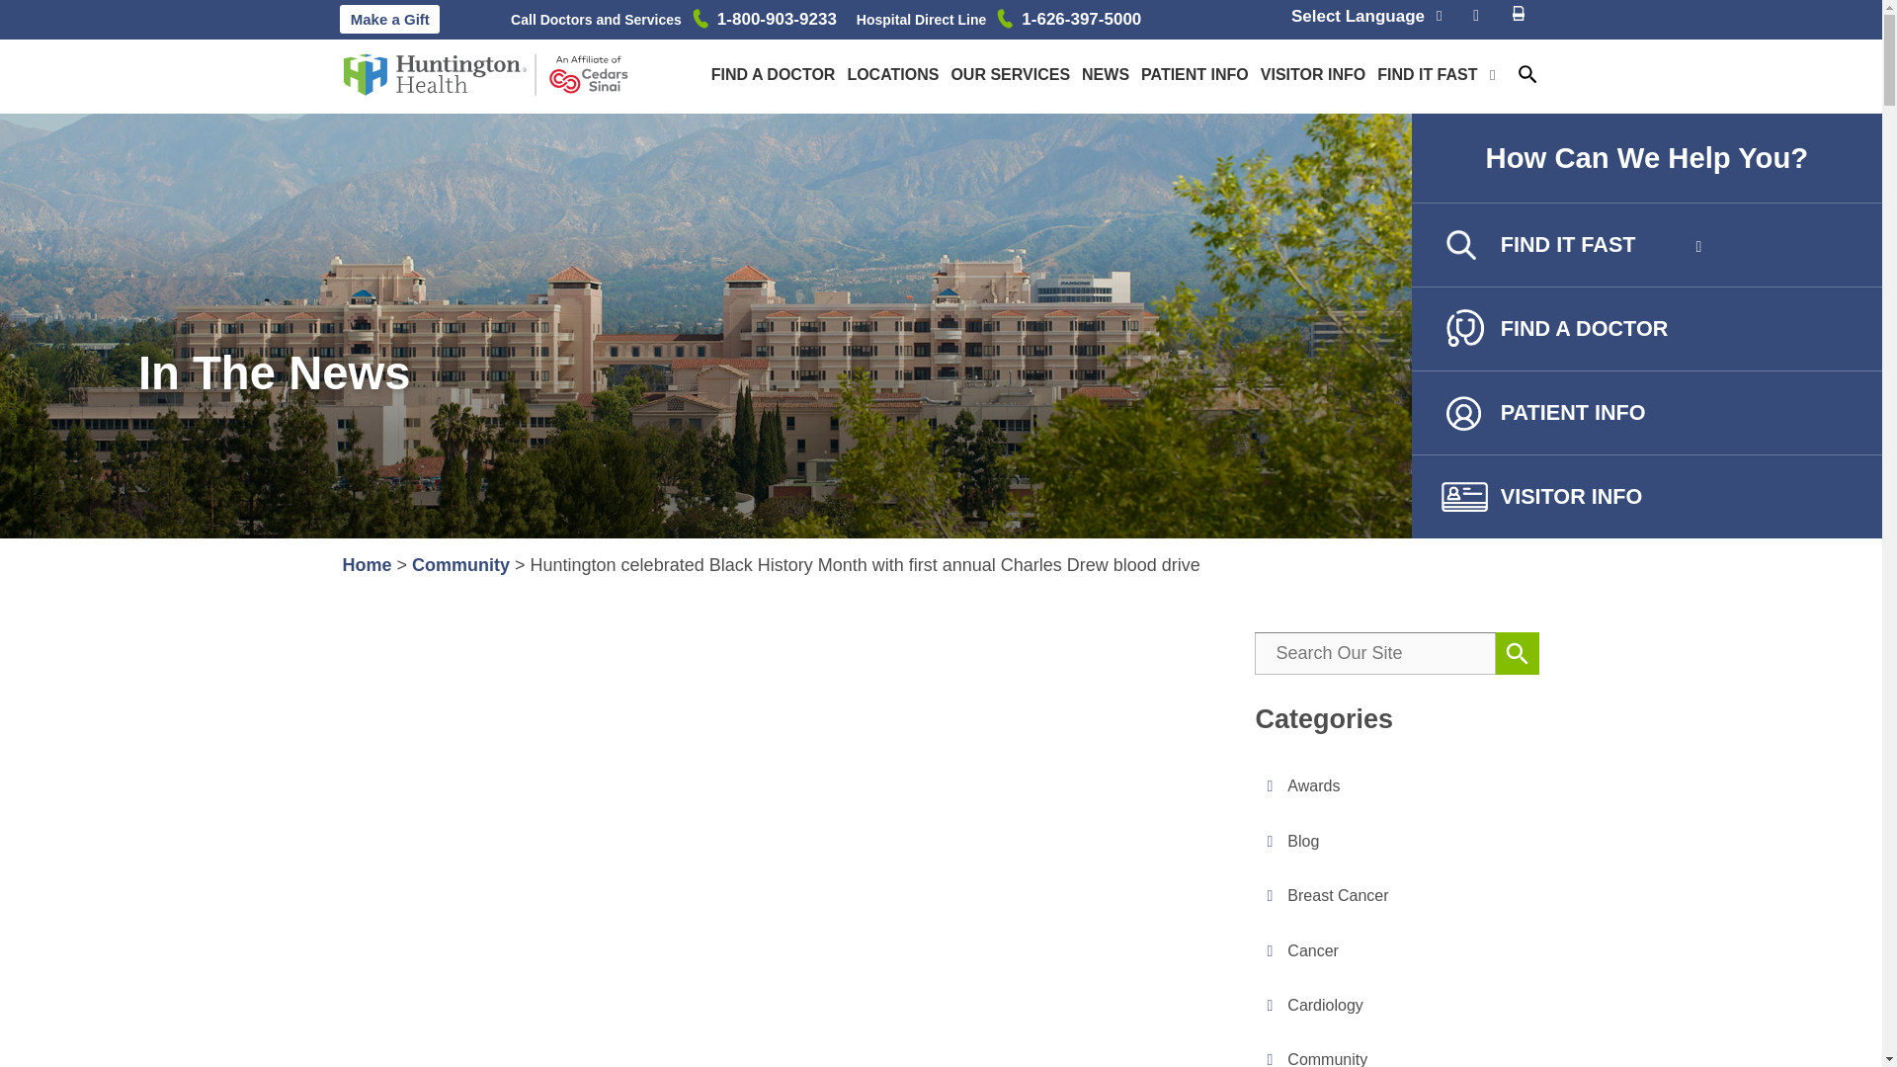 This screenshot has height=1067, width=1897. I want to click on OUR SERVICES, so click(1010, 73).